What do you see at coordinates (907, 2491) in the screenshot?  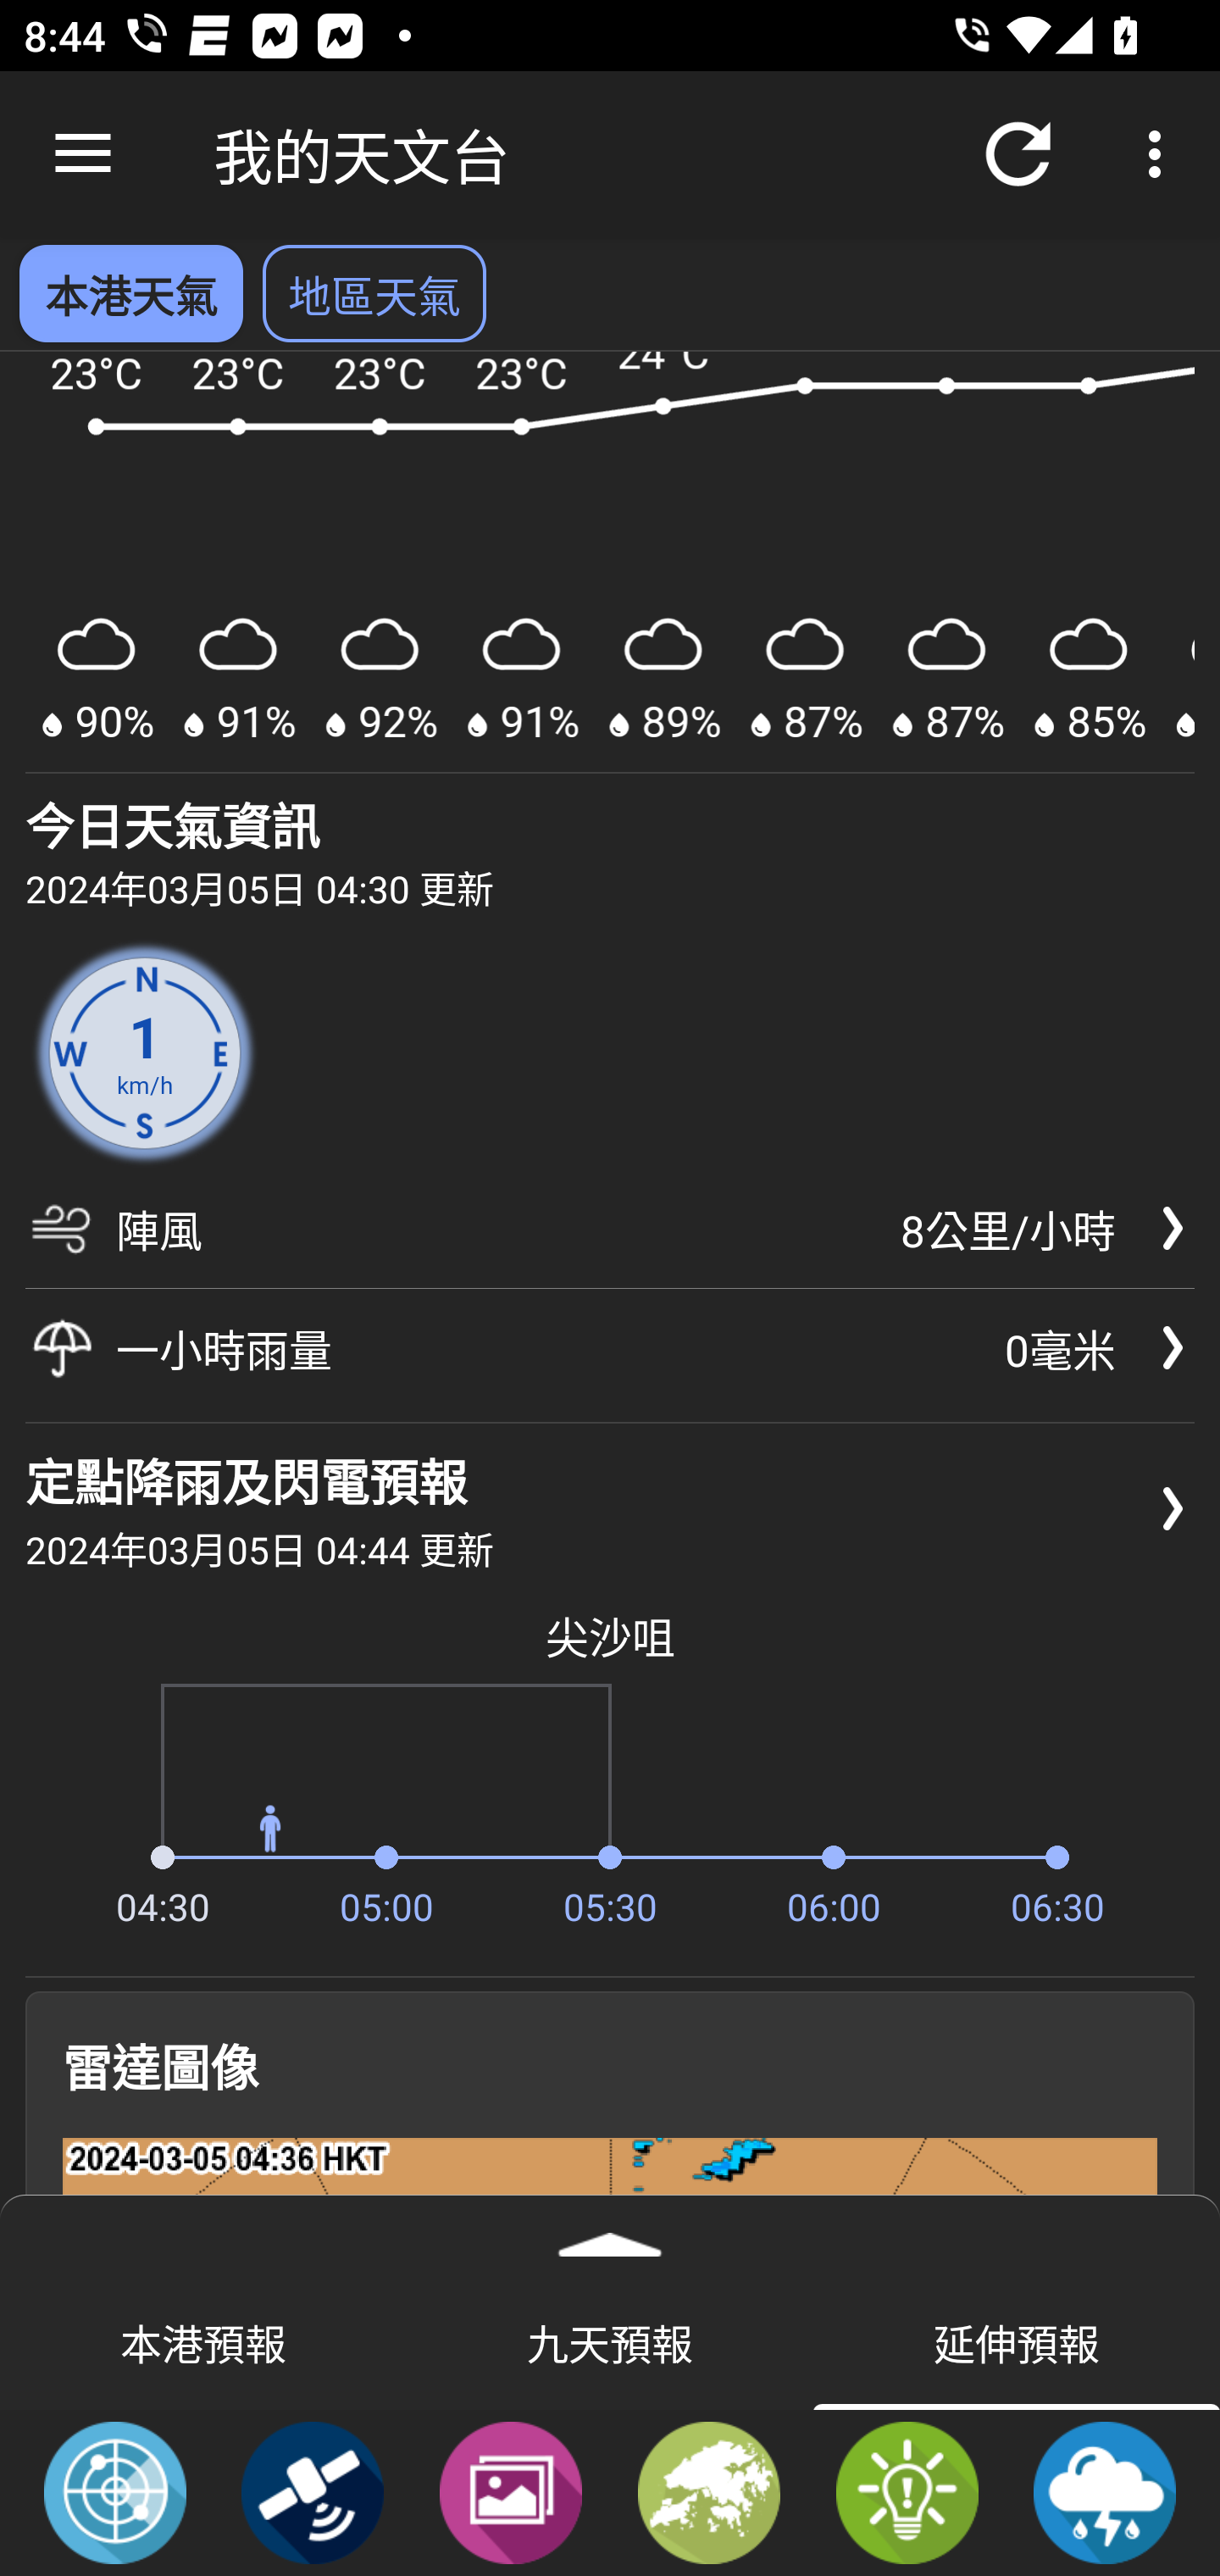 I see `天氣提示` at bounding box center [907, 2491].